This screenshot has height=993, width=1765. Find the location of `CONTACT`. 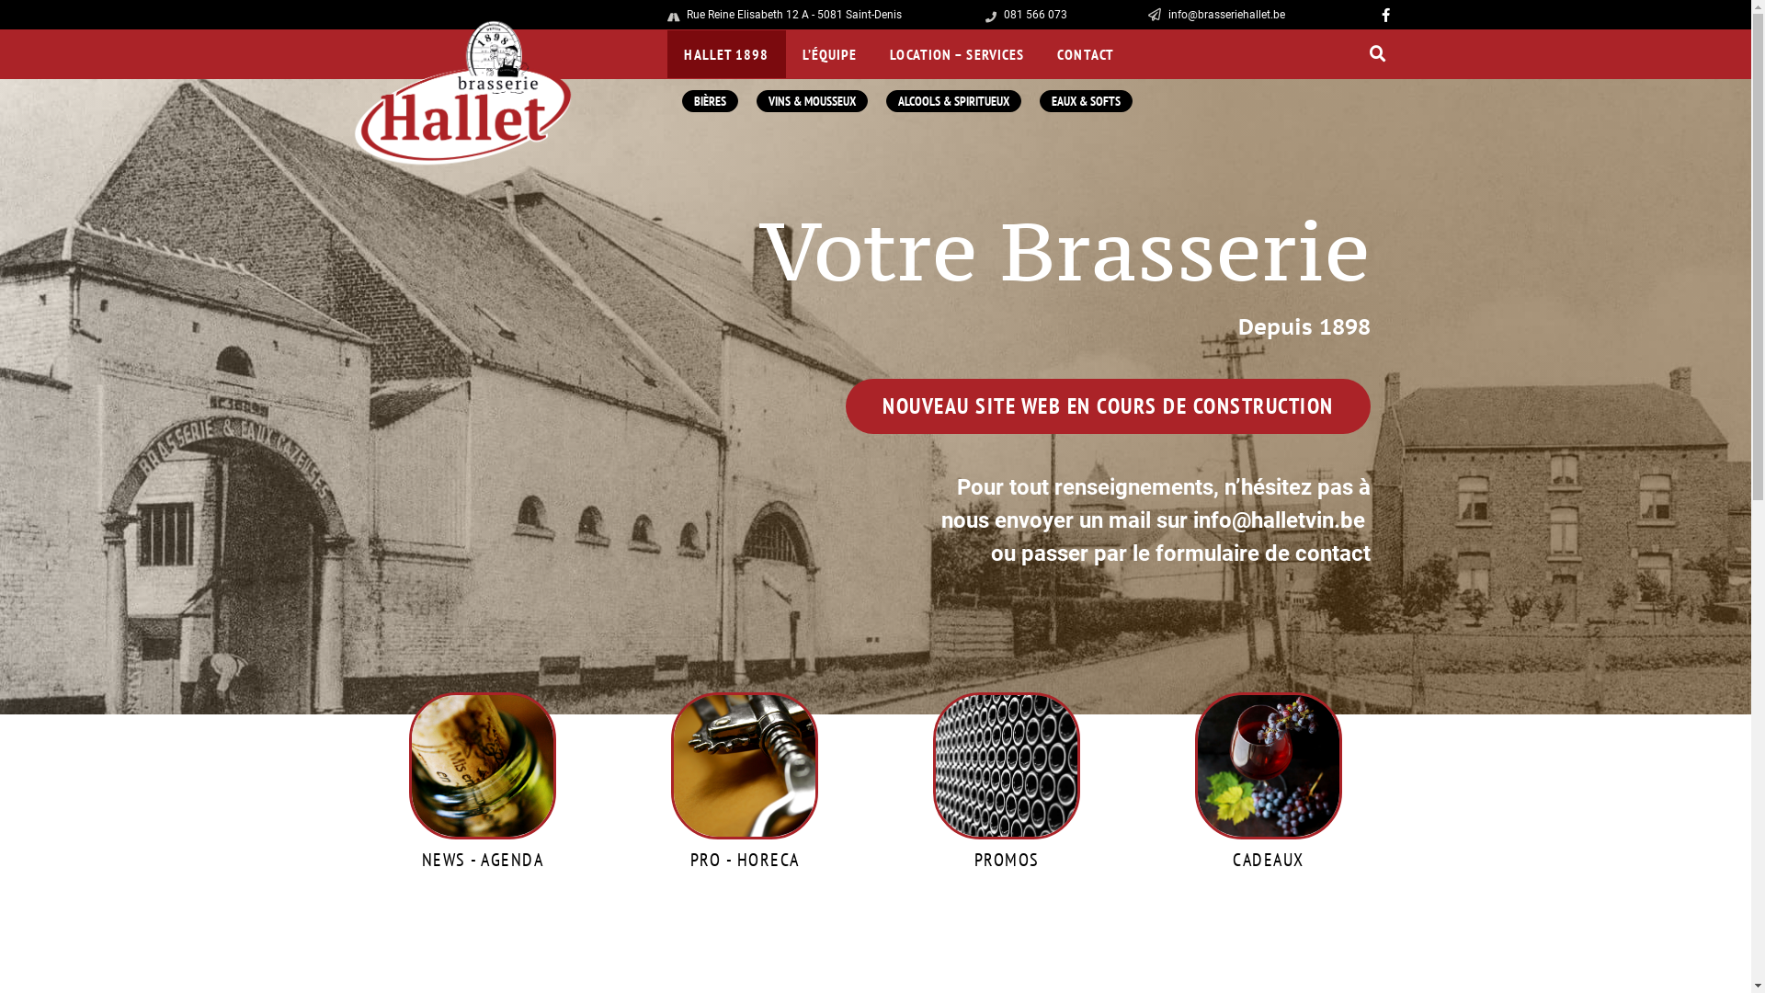

CONTACT is located at coordinates (1086, 54).